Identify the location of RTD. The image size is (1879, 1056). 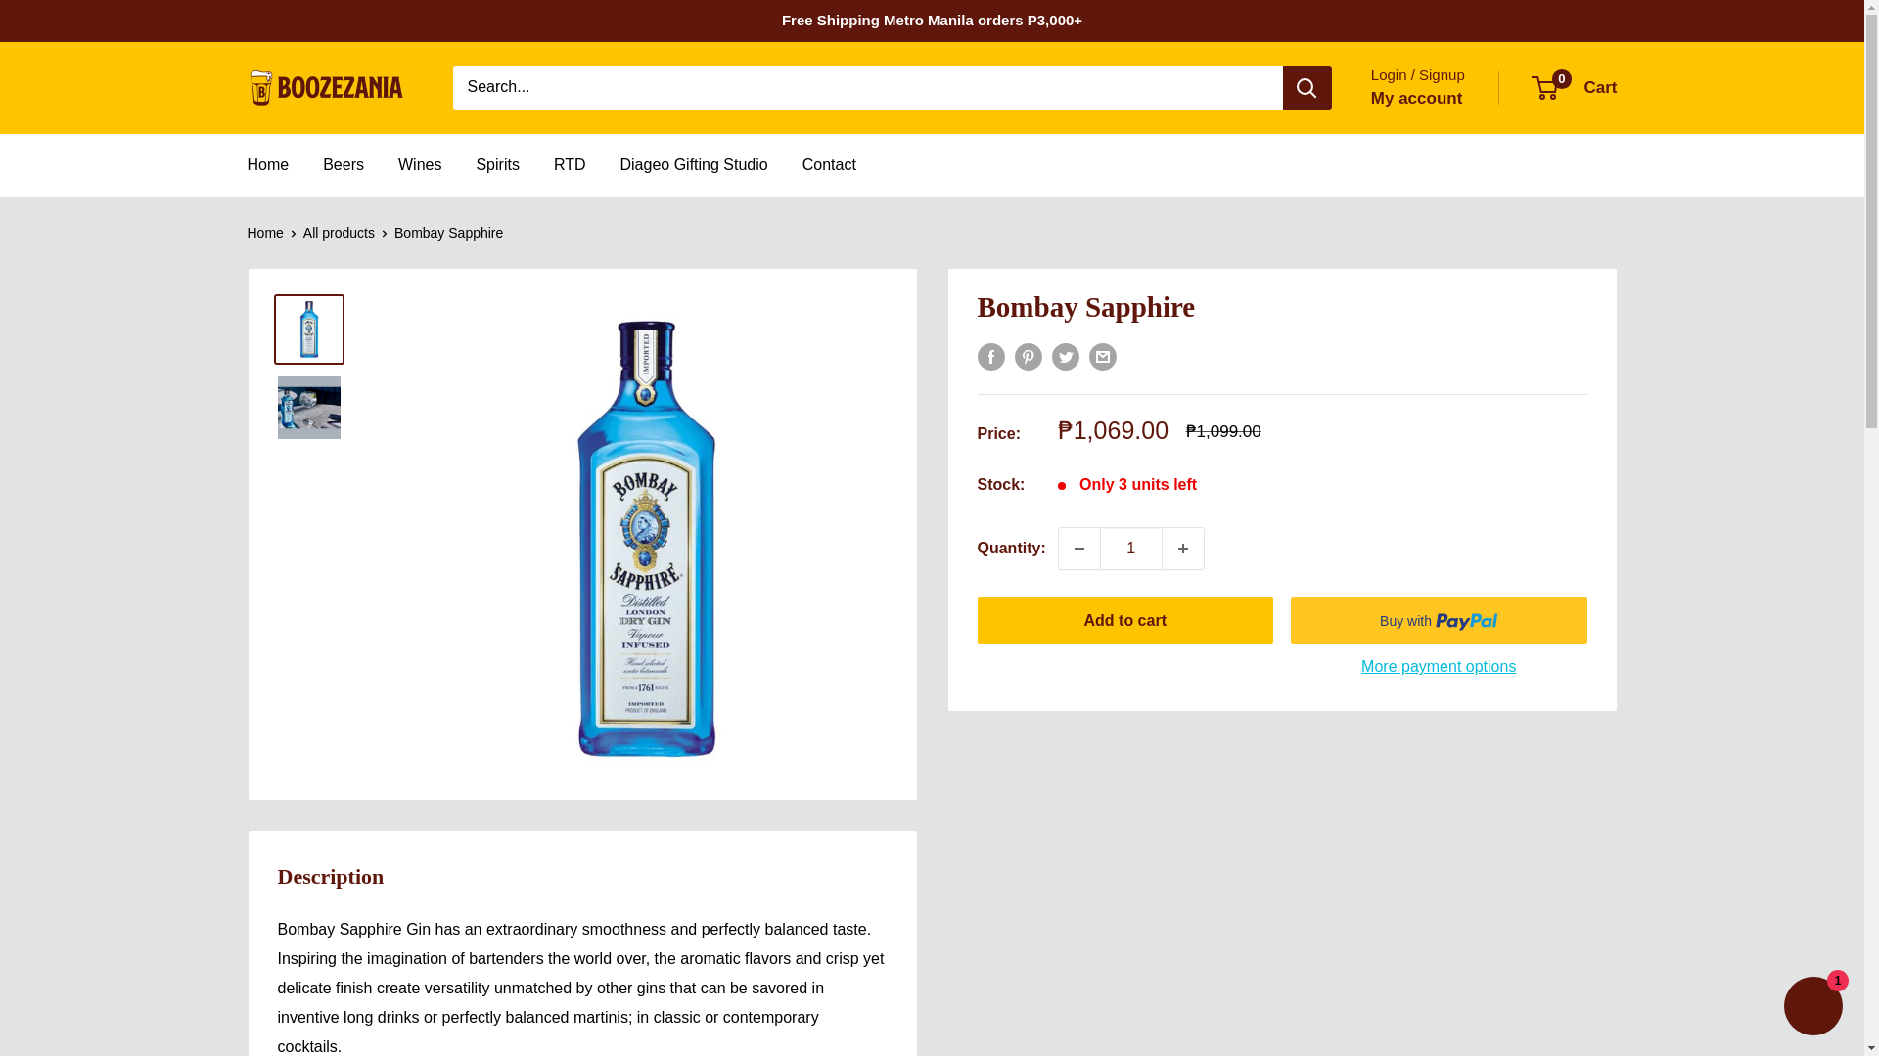
(496, 164).